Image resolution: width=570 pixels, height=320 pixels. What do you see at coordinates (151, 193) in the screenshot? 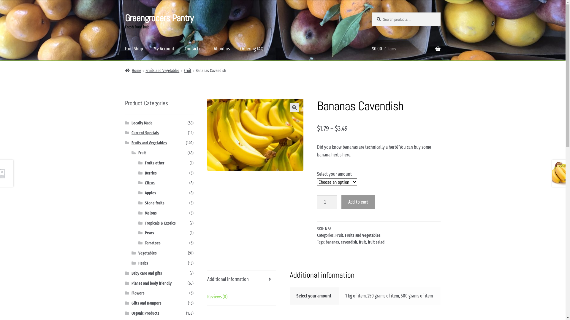
I see `Apples` at bounding box center [151, 193].